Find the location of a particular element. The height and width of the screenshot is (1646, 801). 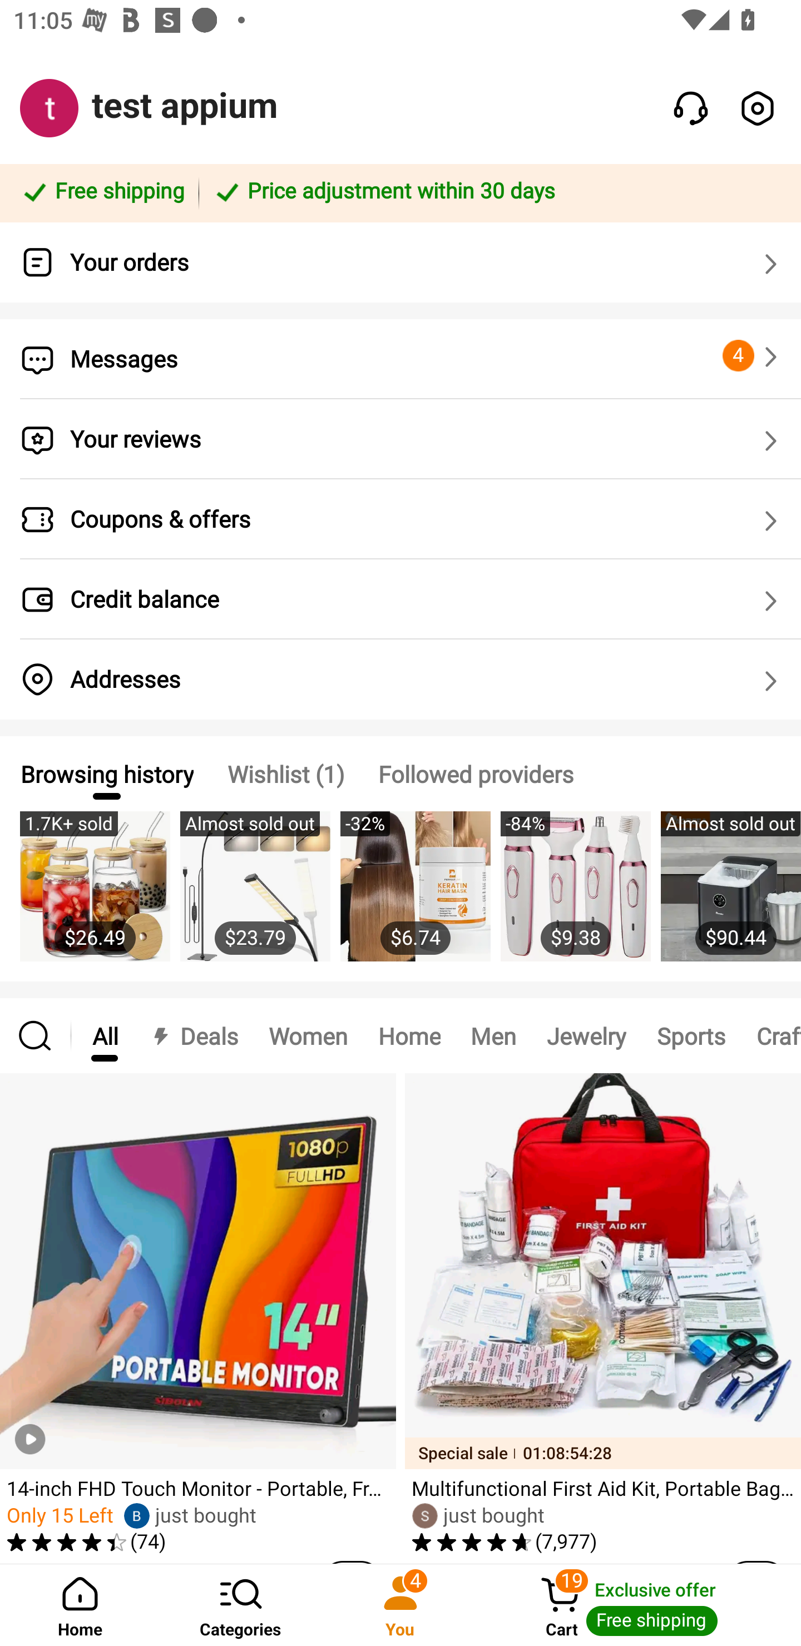

1.7K+ sold $26.49 is located at coordinates (95, 896).